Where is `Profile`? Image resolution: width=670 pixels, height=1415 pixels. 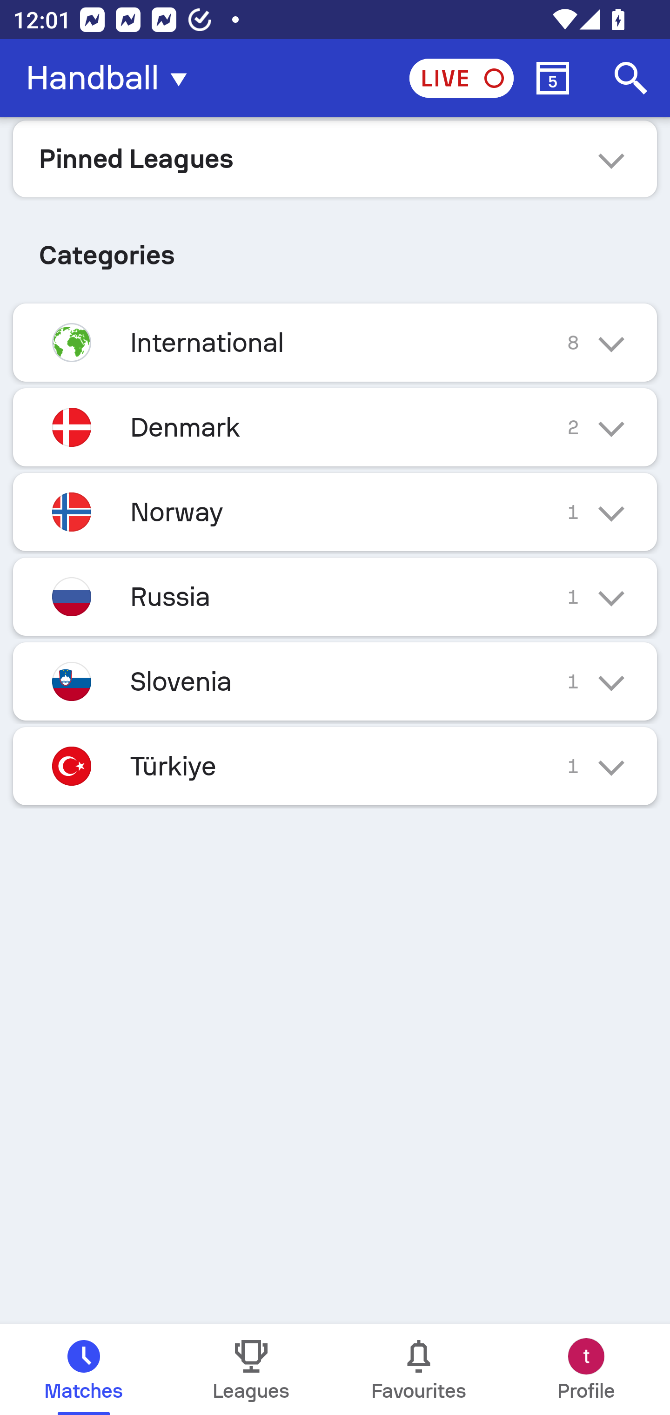 Profile is located at coordinates (586, 1369).